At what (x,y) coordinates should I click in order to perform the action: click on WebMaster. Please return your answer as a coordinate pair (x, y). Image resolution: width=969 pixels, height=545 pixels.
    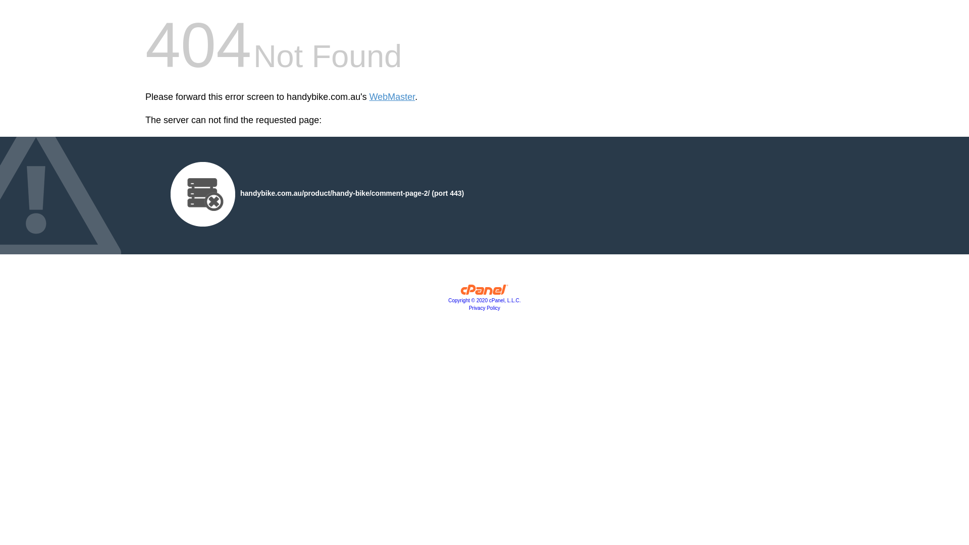
    Looking at the image, I should click on (393, 97).